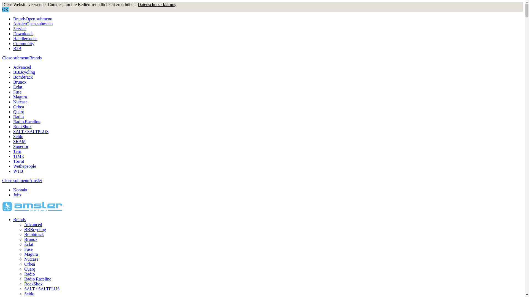 The height and width of the screenshot is (297, 529). I want to click on B2B, so click(17, 48).